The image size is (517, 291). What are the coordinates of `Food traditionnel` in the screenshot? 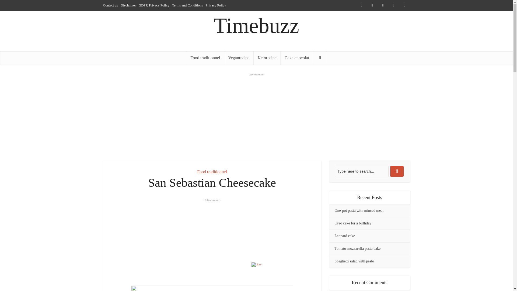 It's located at (212, 171).